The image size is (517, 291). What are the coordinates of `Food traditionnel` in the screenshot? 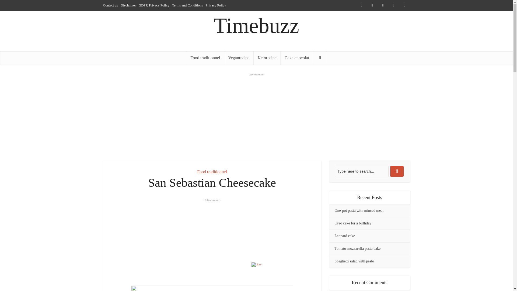 It's located at (212, 171).